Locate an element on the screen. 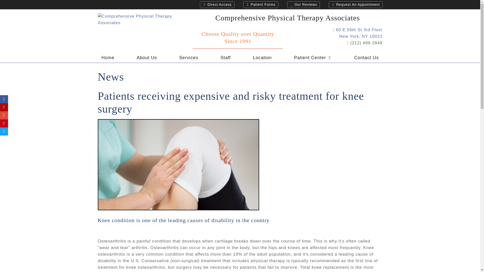 The width and height of the screenshot is (484, 272). Contact Us is located at coordinates (367, 58).